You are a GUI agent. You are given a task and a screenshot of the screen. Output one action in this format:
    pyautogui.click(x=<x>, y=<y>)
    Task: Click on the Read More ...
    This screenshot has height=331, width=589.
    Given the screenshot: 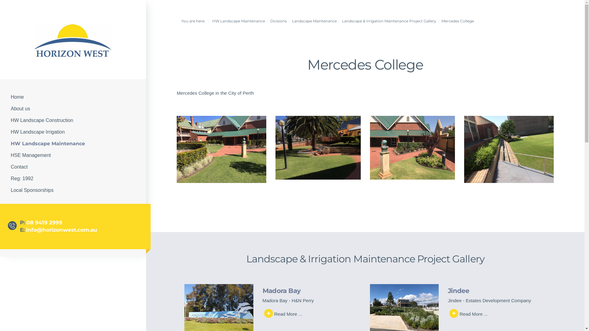 What is the action you would take?
    pyautogui.click(x=469, y=313)
    